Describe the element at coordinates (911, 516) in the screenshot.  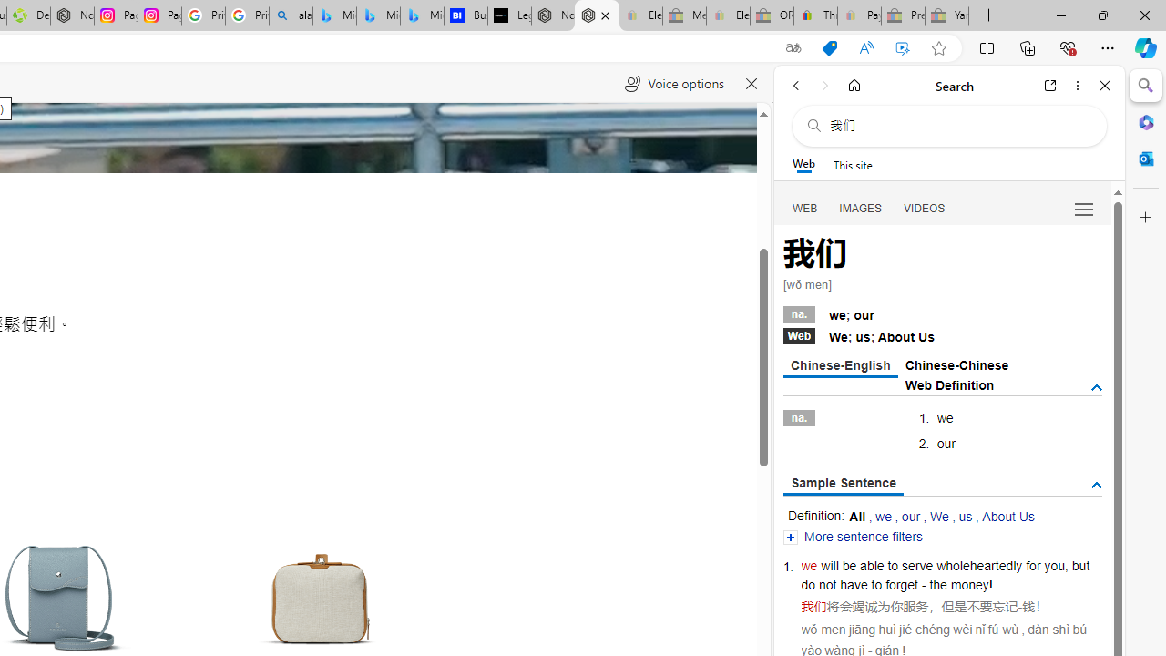
I see `our` at that location.